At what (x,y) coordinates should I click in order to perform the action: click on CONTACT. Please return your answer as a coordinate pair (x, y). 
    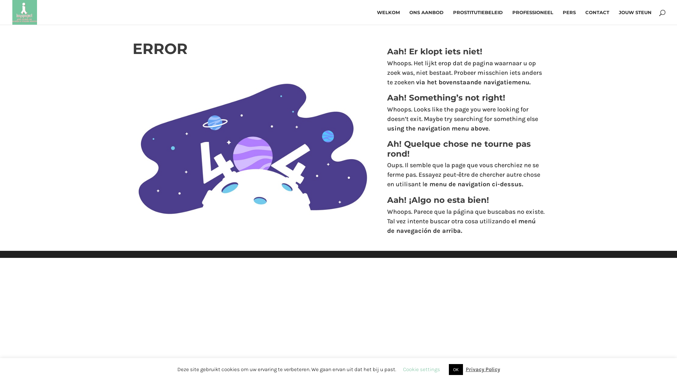
    Looking at the image, I should click on (597, 17).